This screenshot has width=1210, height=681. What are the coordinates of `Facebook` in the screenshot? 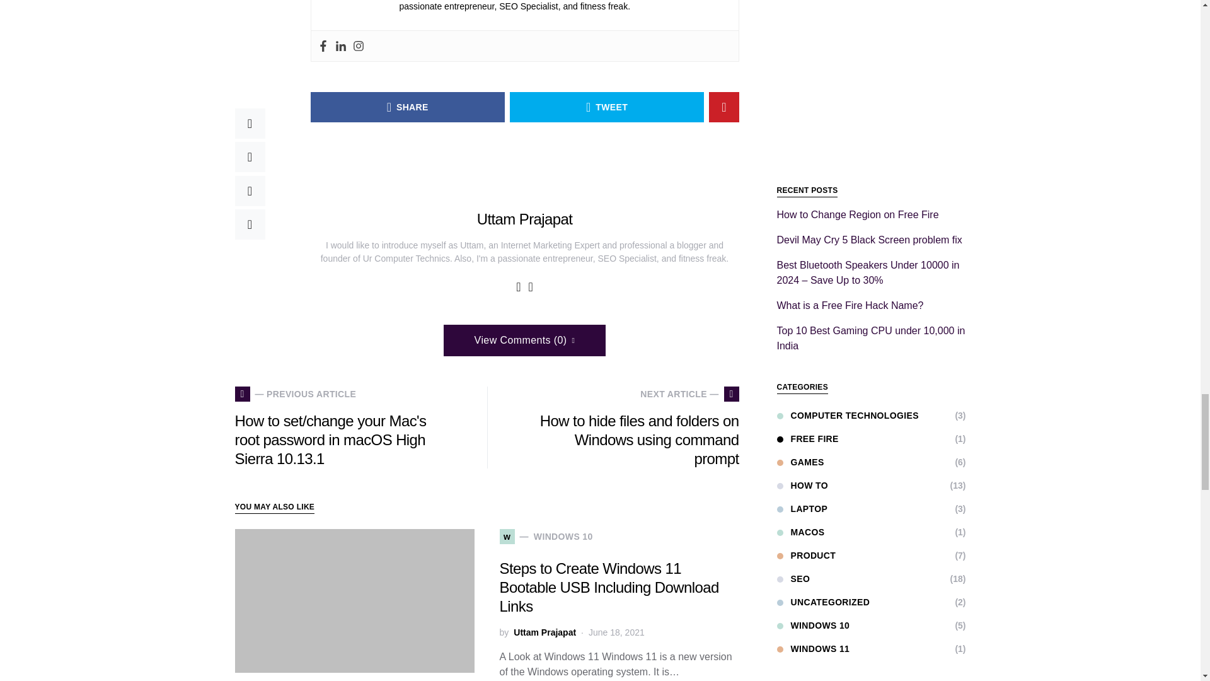 It's located at (323, 45).